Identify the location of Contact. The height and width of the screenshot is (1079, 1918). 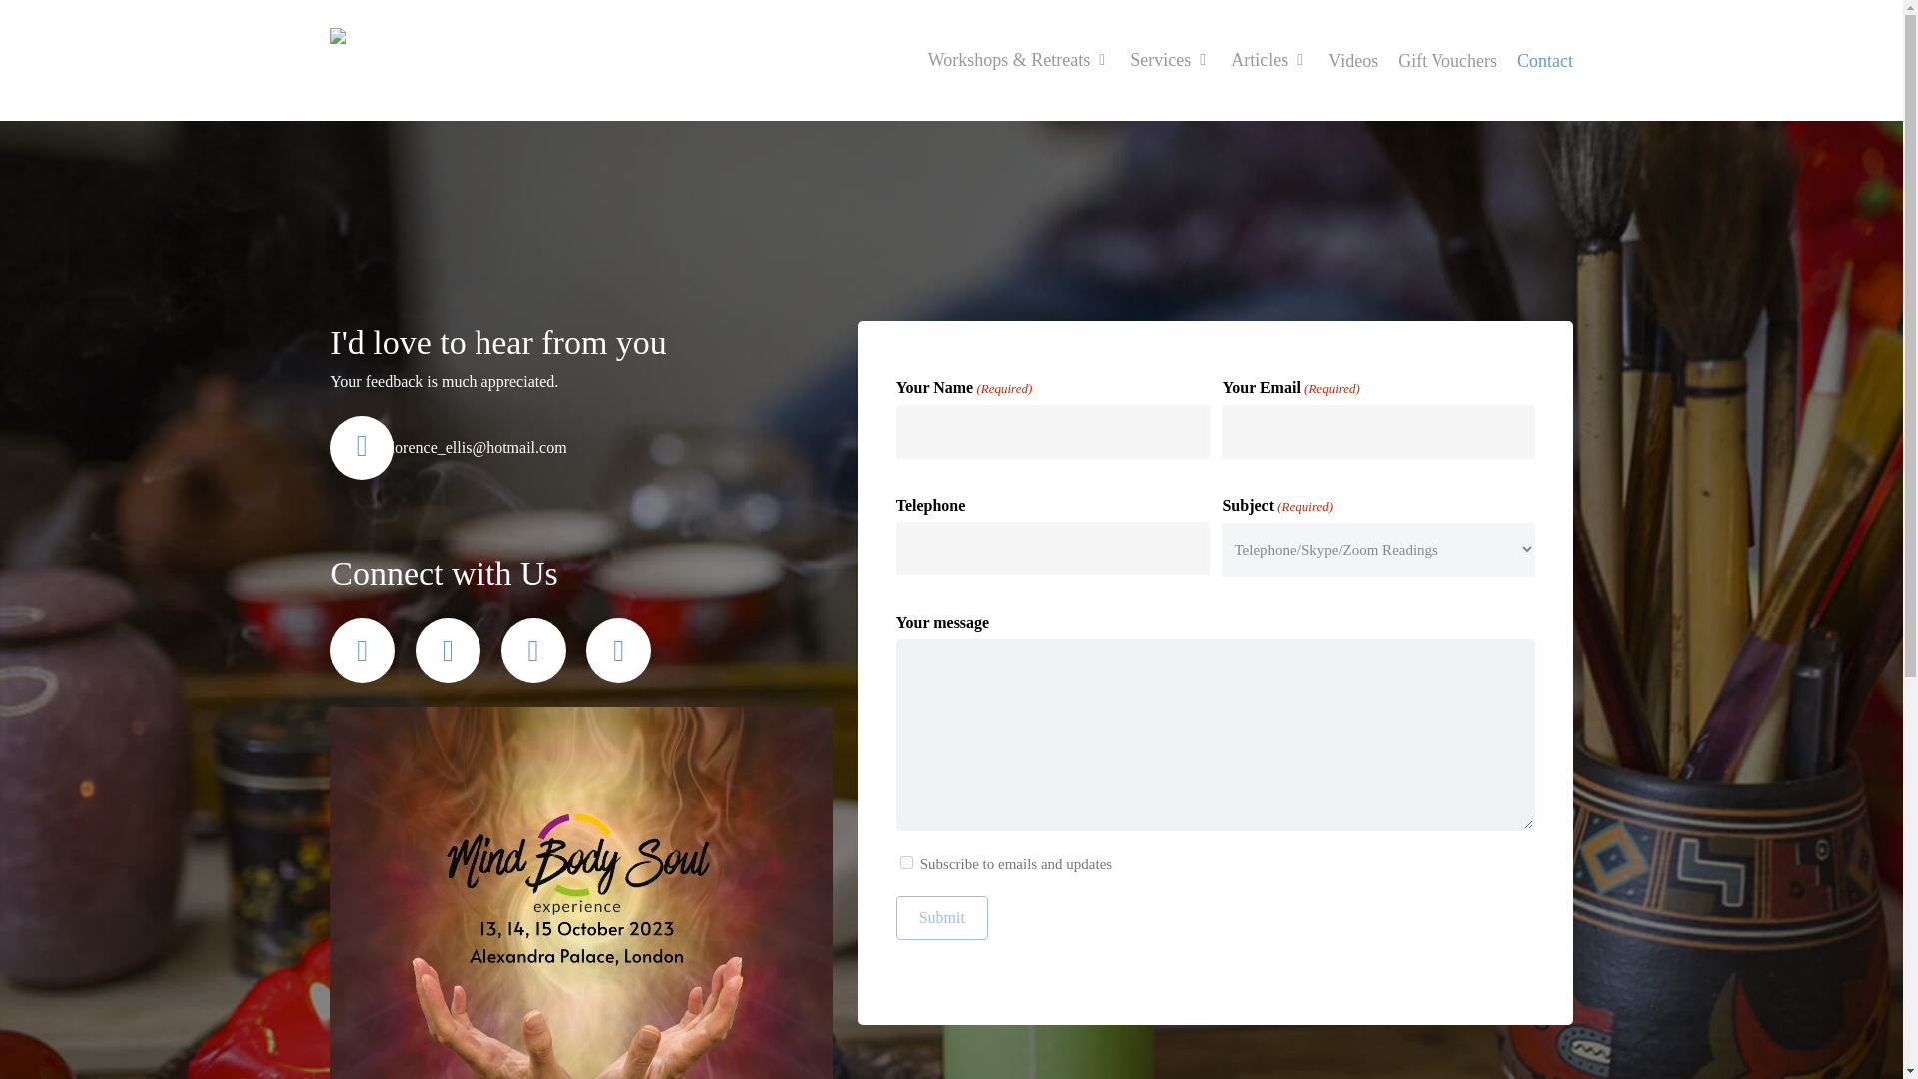
(1540, 60).